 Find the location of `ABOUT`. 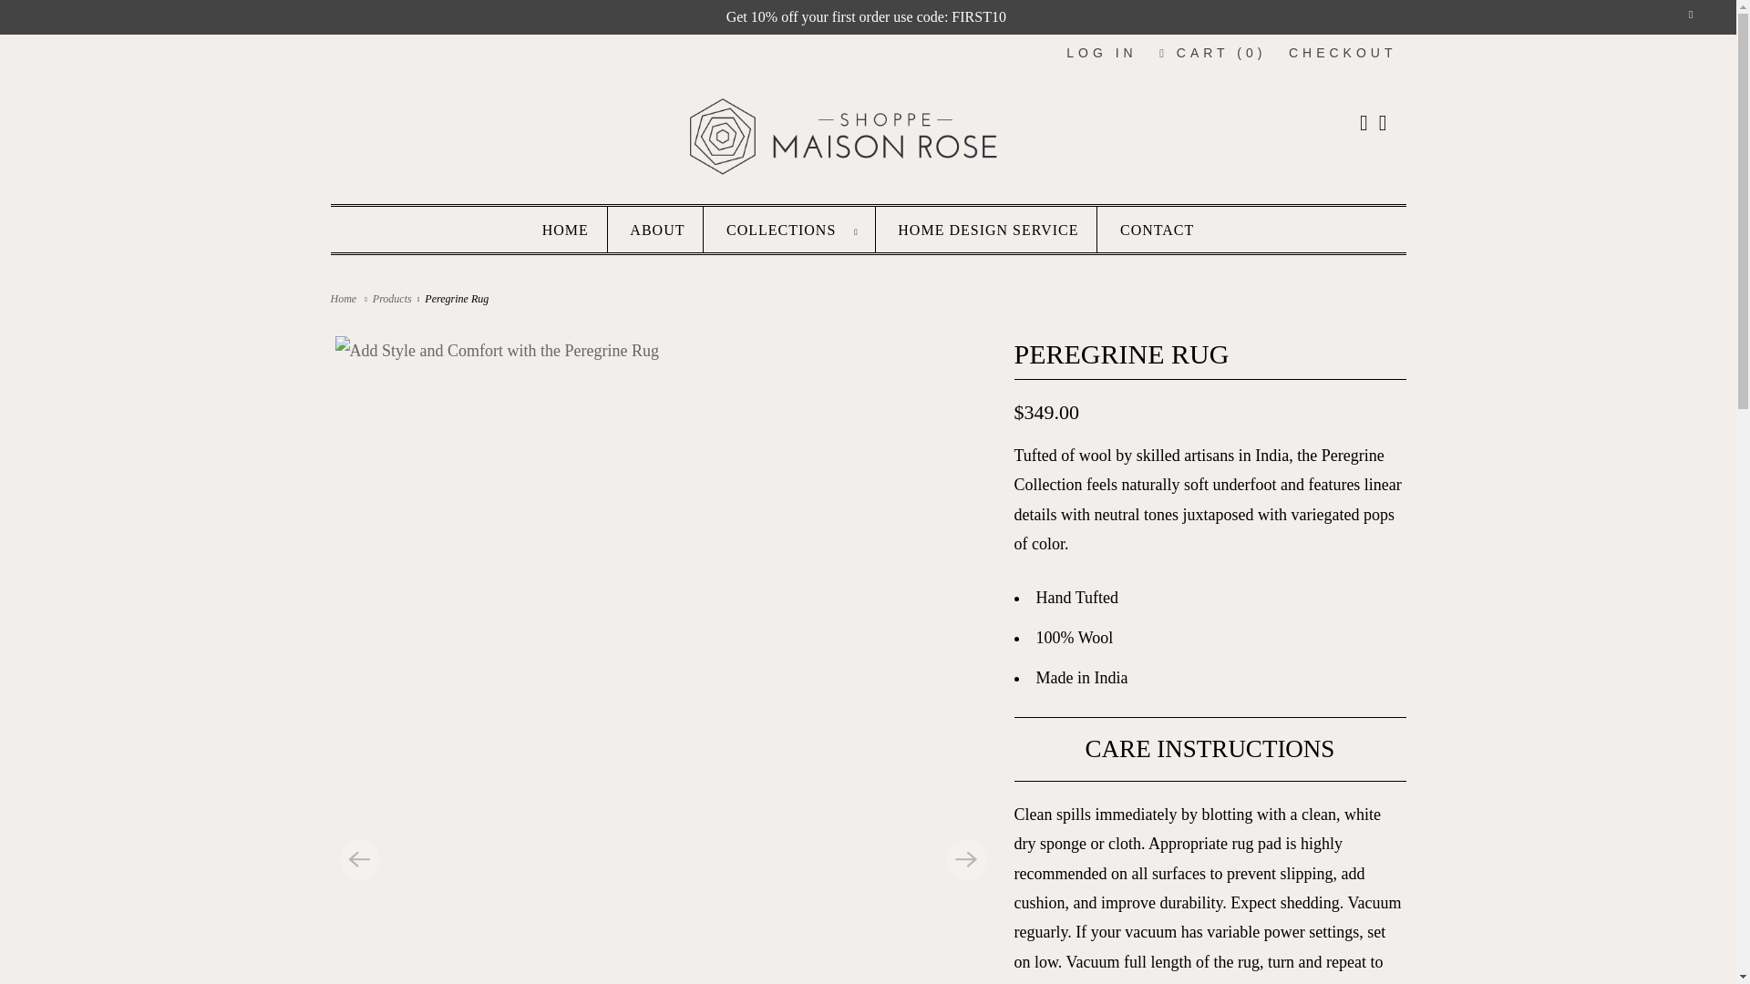

ABOUT is located at coordinates (656, 230).